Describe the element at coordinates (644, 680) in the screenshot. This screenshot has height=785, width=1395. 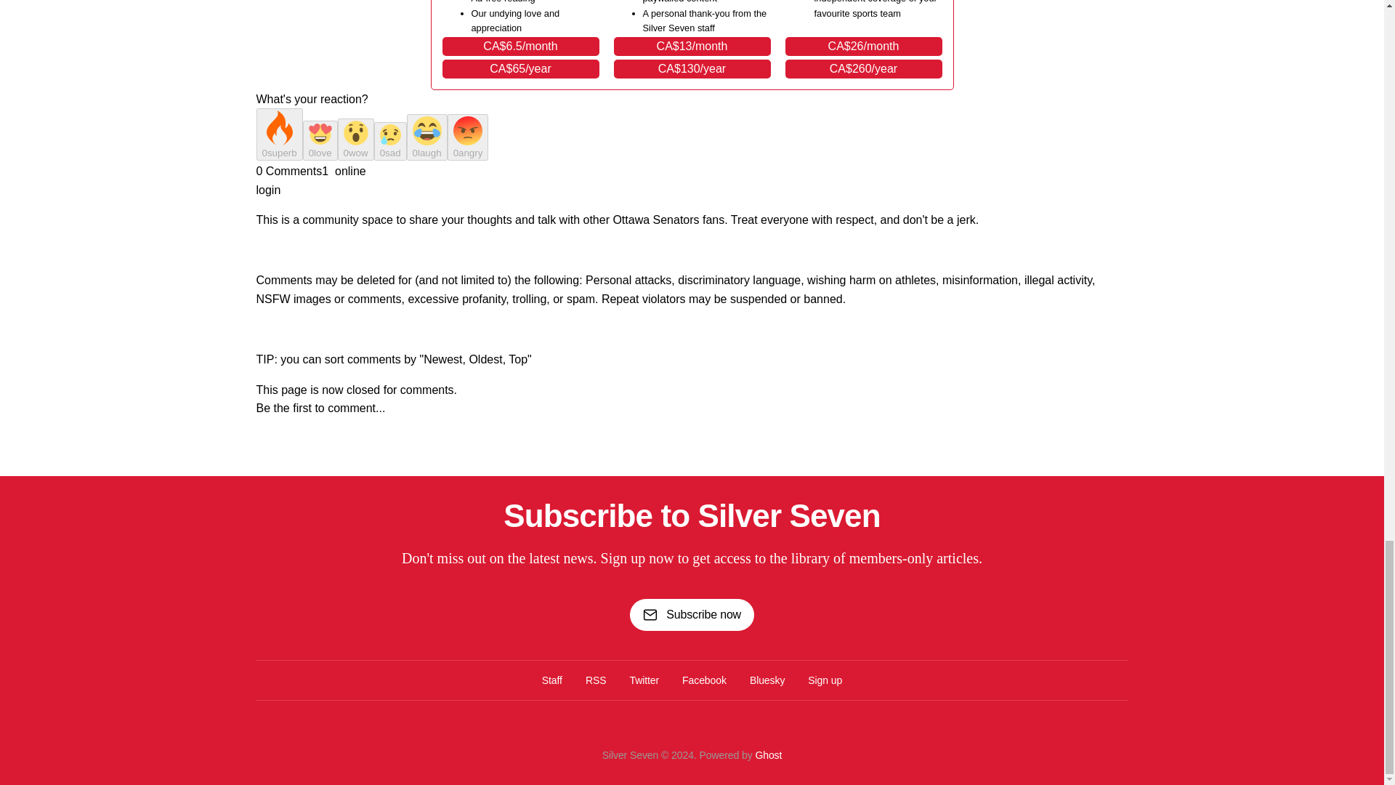
I see `Twitter` at that location.